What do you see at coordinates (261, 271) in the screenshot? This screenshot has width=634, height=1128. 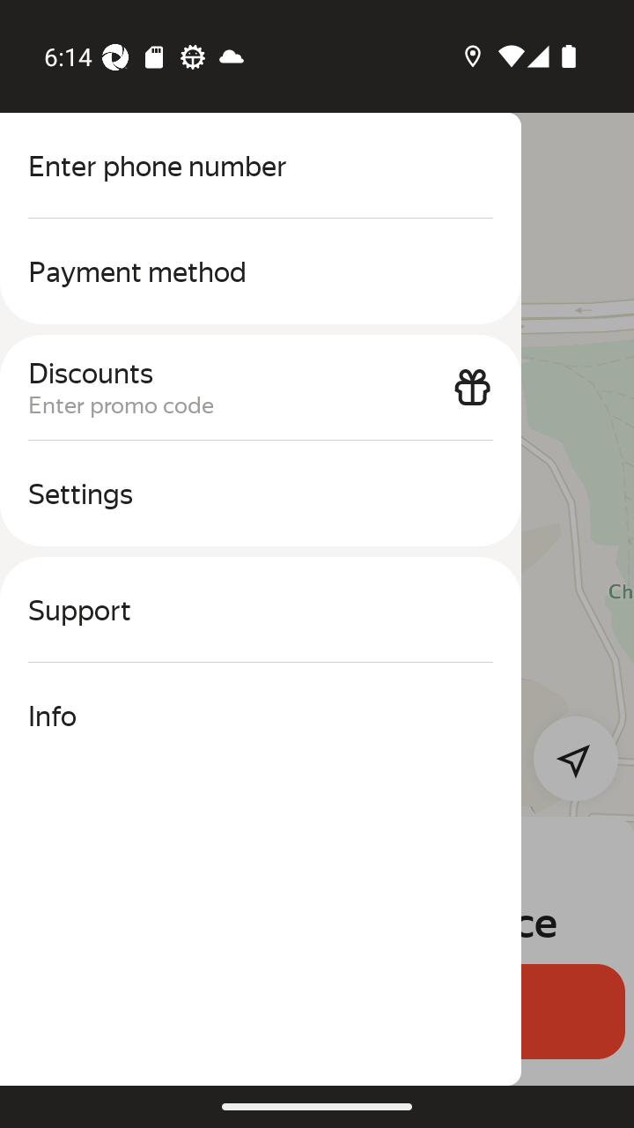 I see `Payment method` at bounding box center [261, 271].